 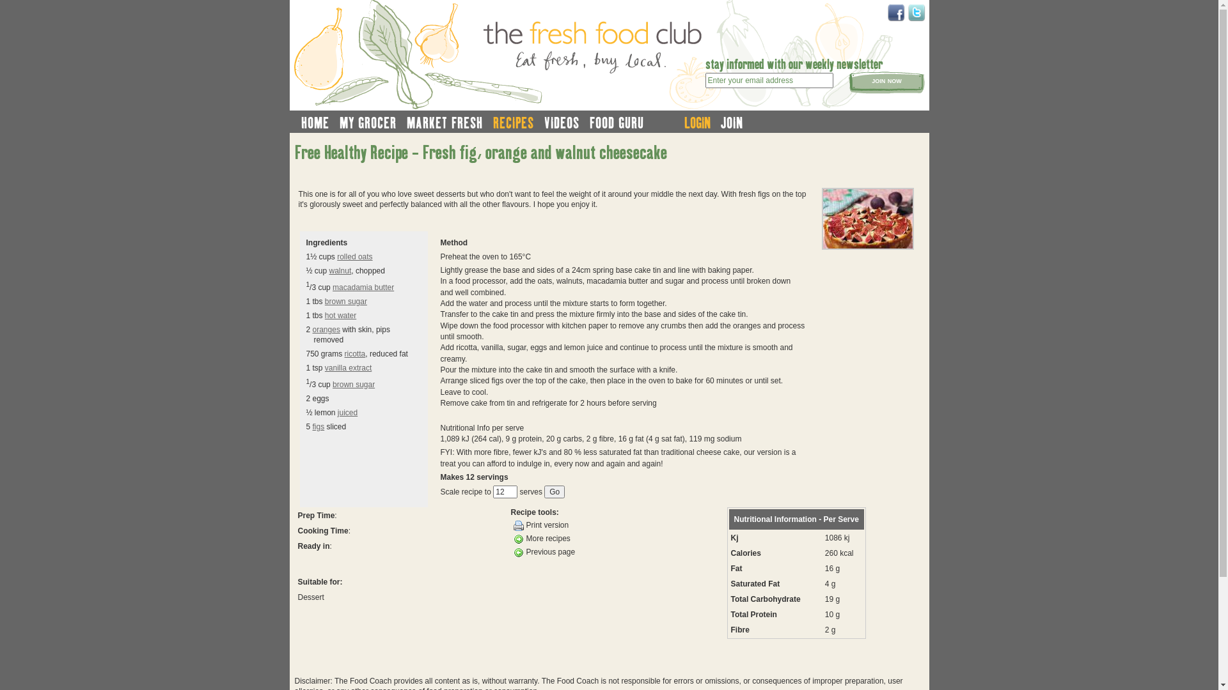 What do you see at coordinates (346, 302) in the screenshot?
I see `brown sugar` at bounding box center [346, 302].